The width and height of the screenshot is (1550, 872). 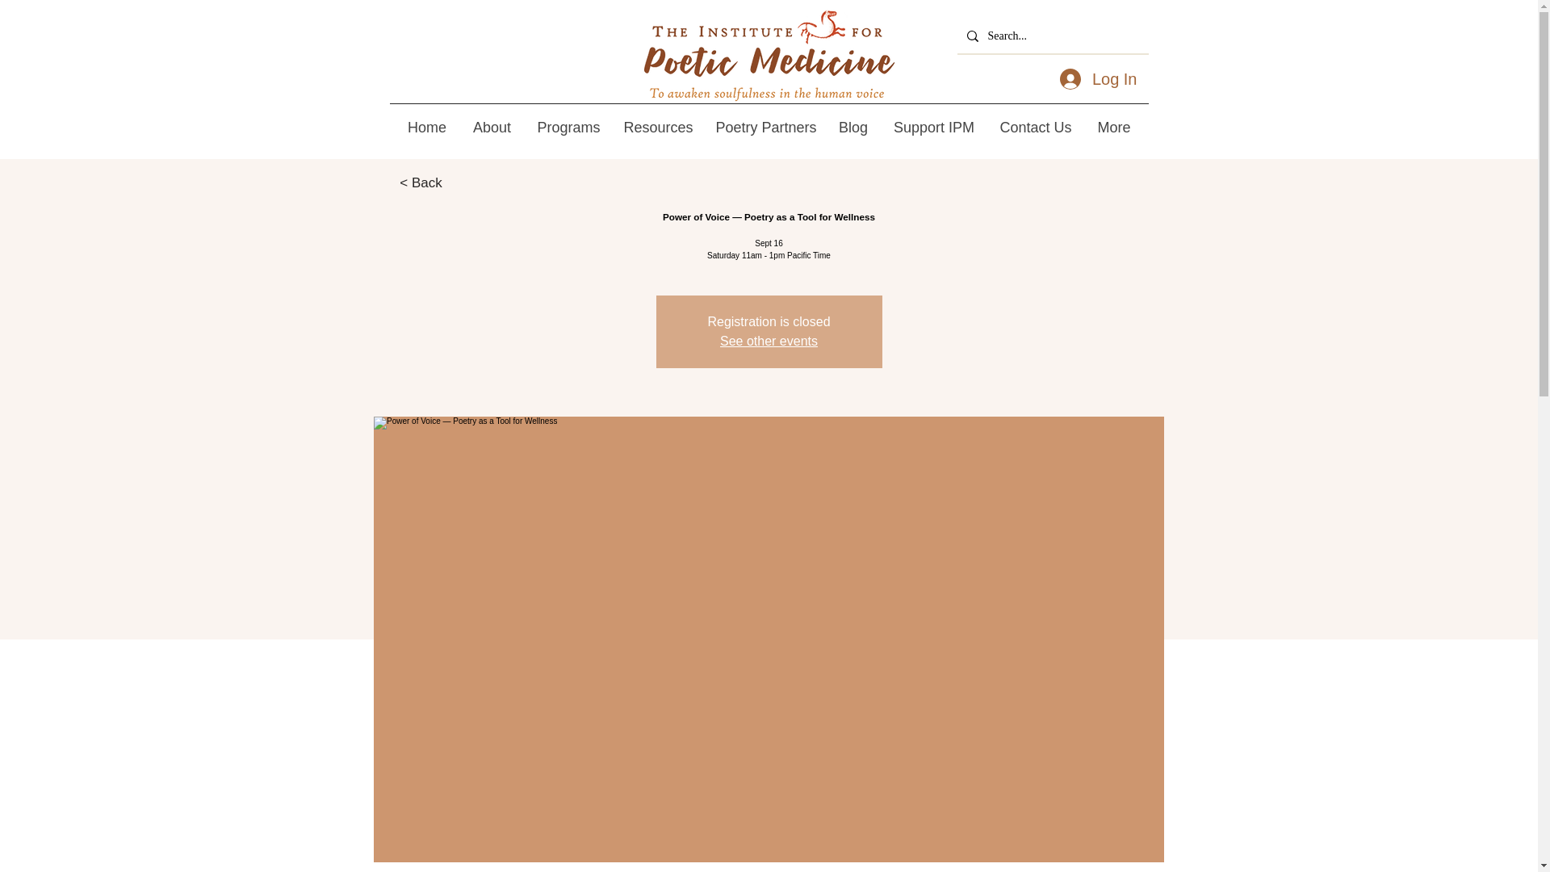 What do you see at coordinates (1098, 78) in the screenshot?
I see `Log In` at bounding box center [1098, 78].